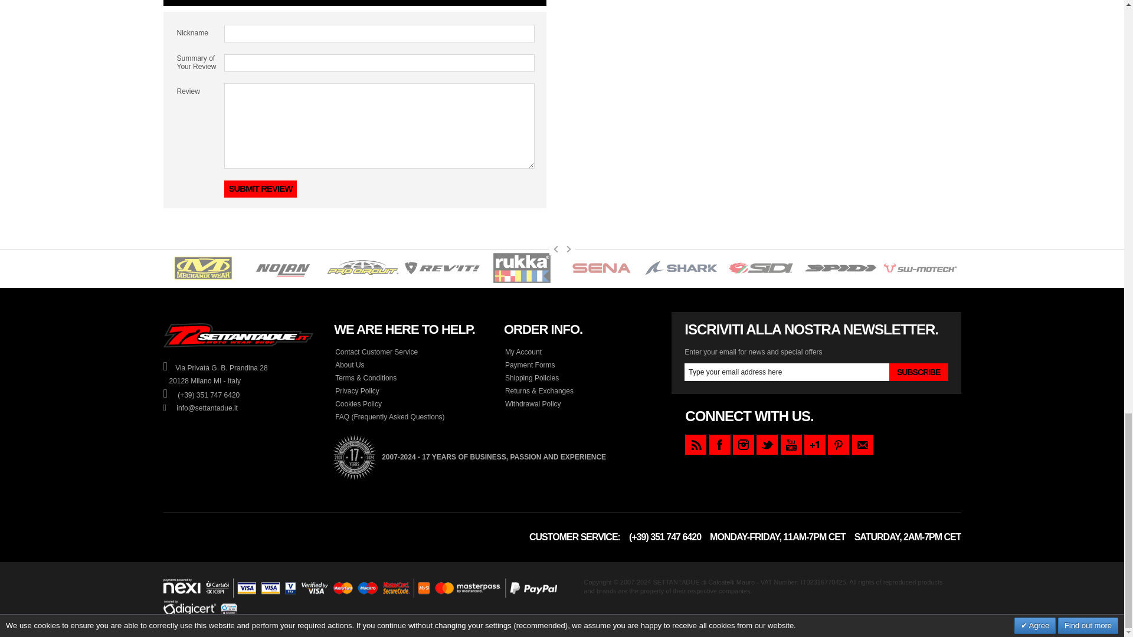 The height and width of the screenshot is (637, 1133). What do you see at coordinates (787, 372) in the screenshot?
I see `Type your email address here` at bounding box center [787, 372].